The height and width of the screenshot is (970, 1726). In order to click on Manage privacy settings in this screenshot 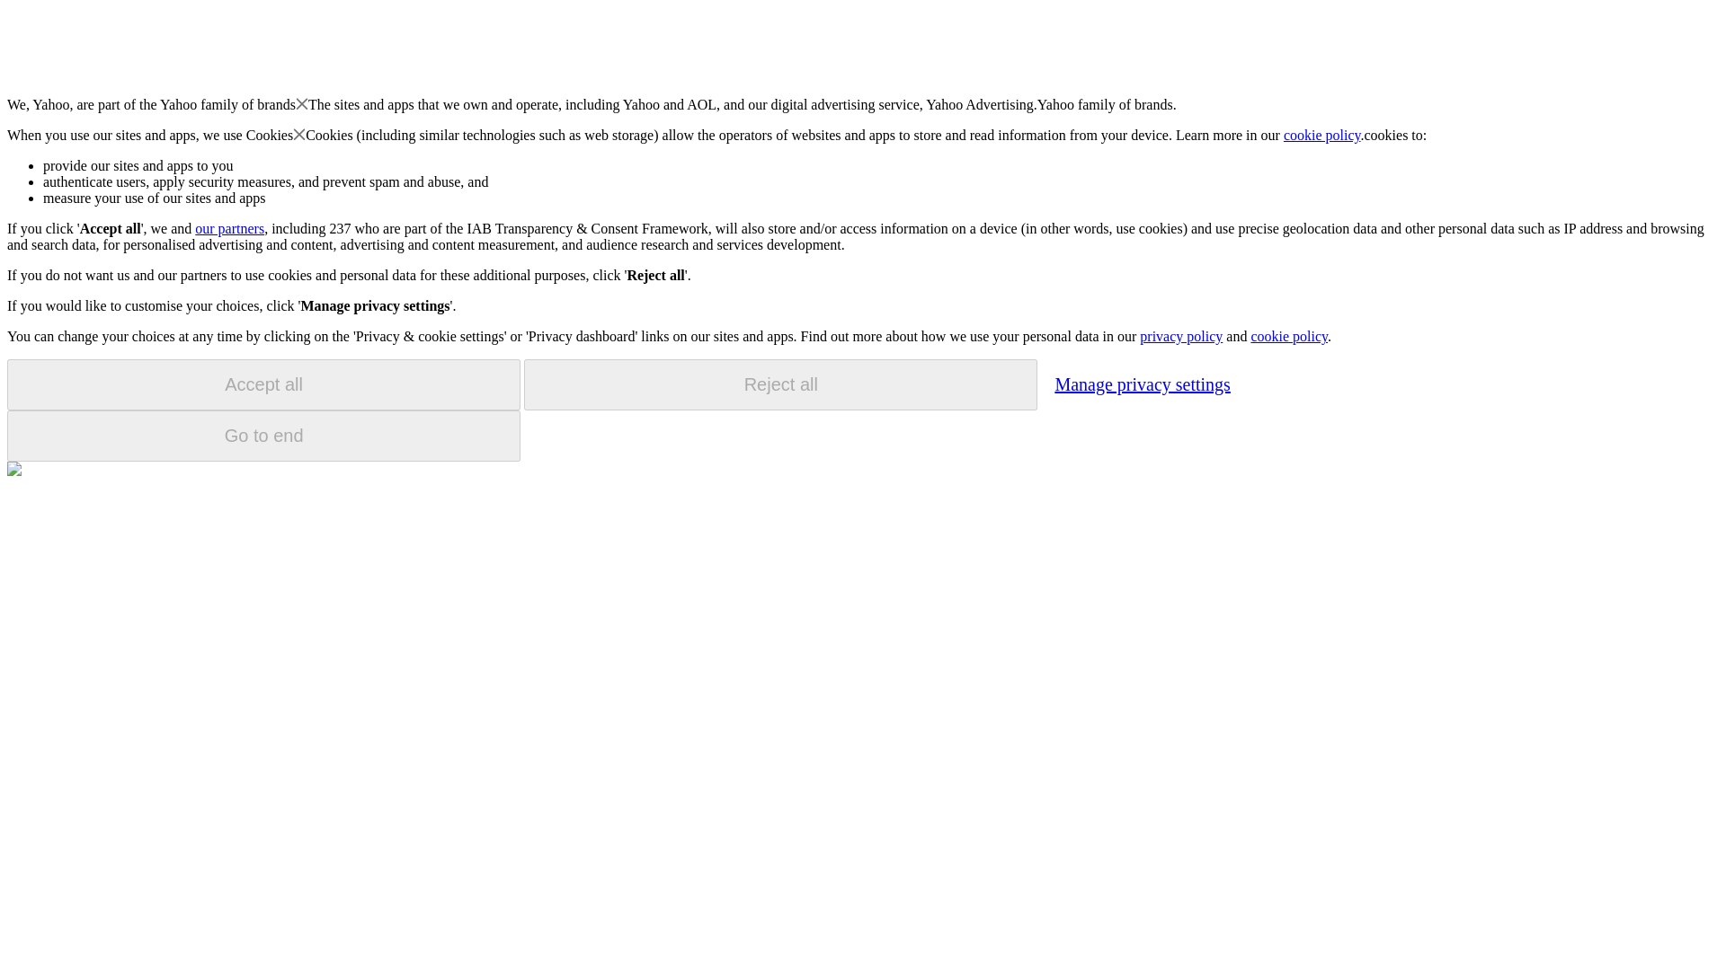, I will do `click(1142, 384)`.